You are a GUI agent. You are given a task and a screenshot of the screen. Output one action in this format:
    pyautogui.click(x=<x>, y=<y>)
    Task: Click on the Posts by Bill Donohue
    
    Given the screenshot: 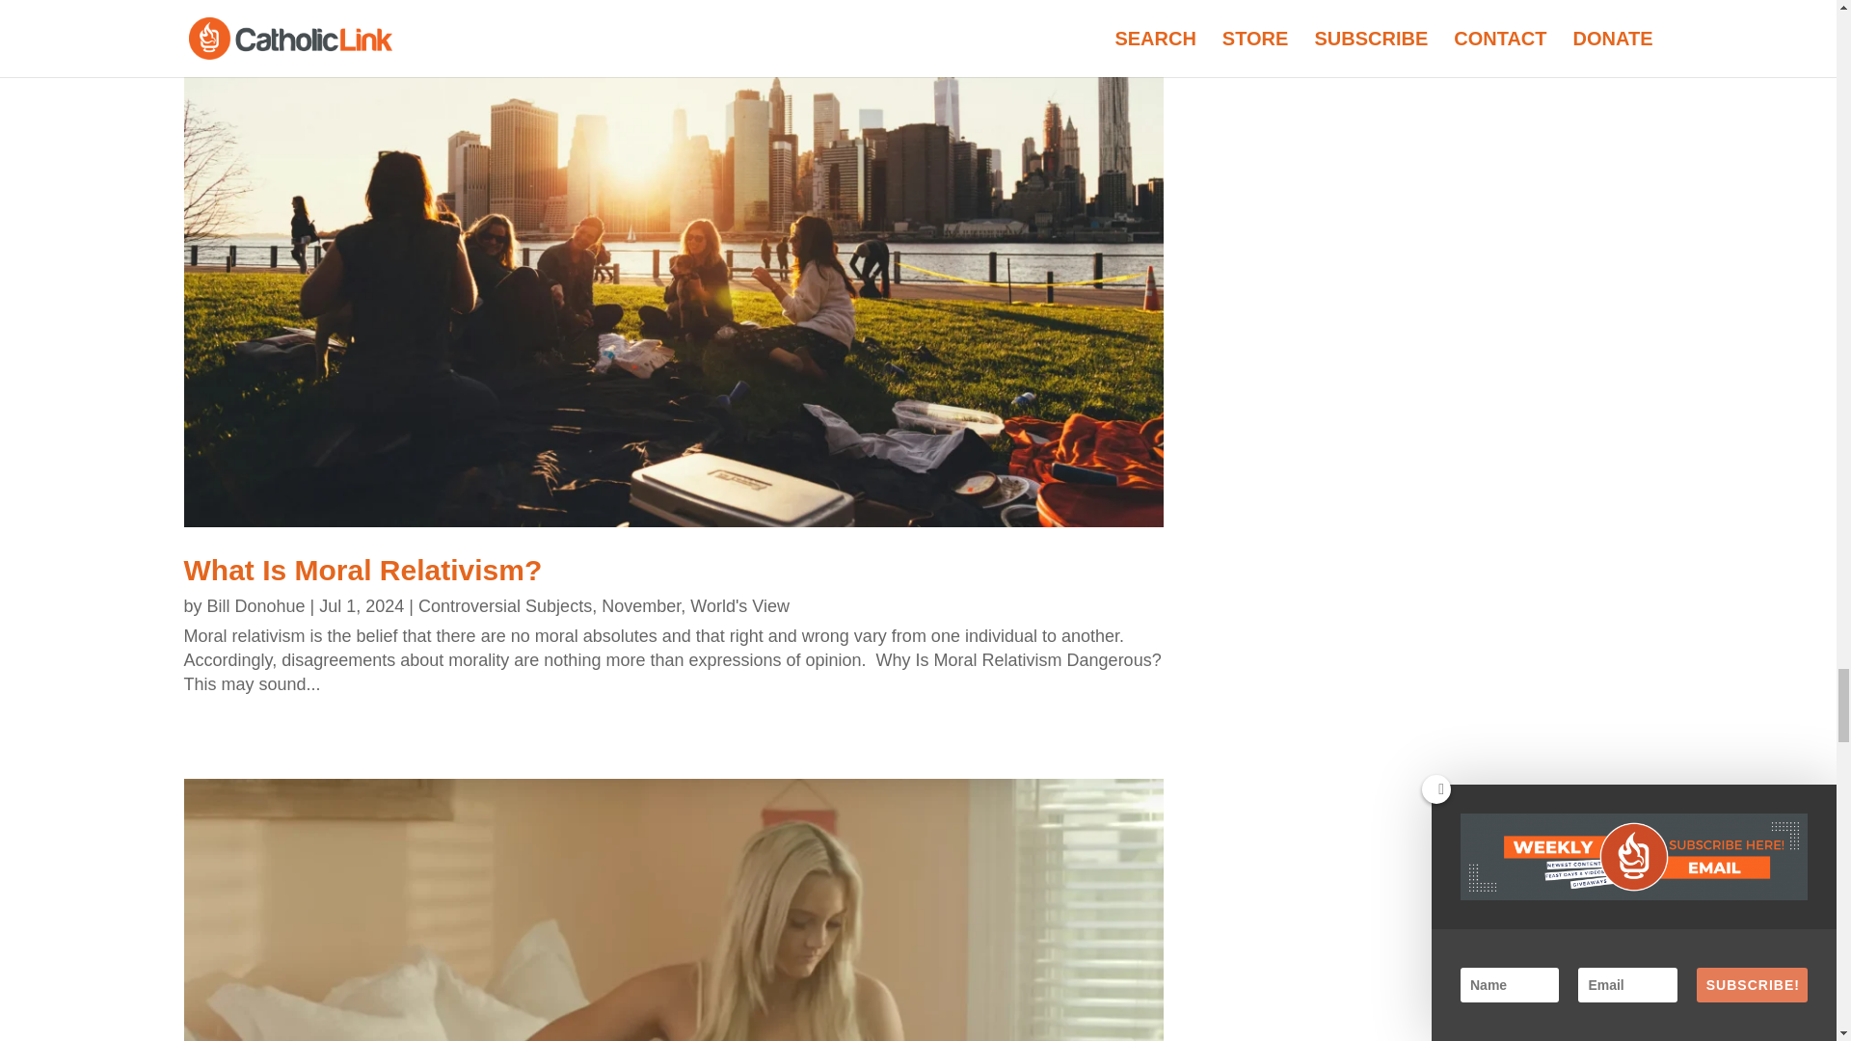 What is the action you would take?
    pyautogui.click(x=256, y=605)
    